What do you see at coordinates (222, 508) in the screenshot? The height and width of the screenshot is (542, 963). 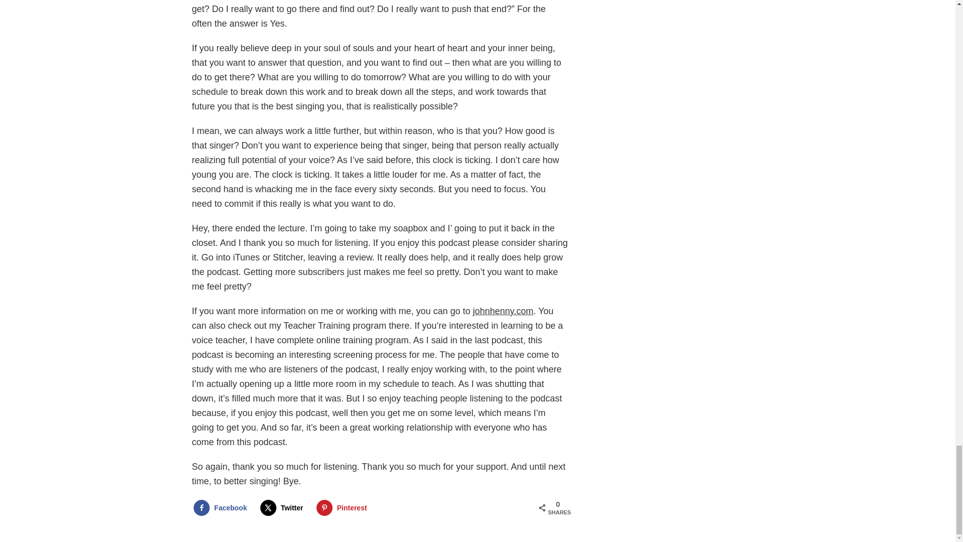 I see `Share on Facebook` at bounding box center [222, 508].